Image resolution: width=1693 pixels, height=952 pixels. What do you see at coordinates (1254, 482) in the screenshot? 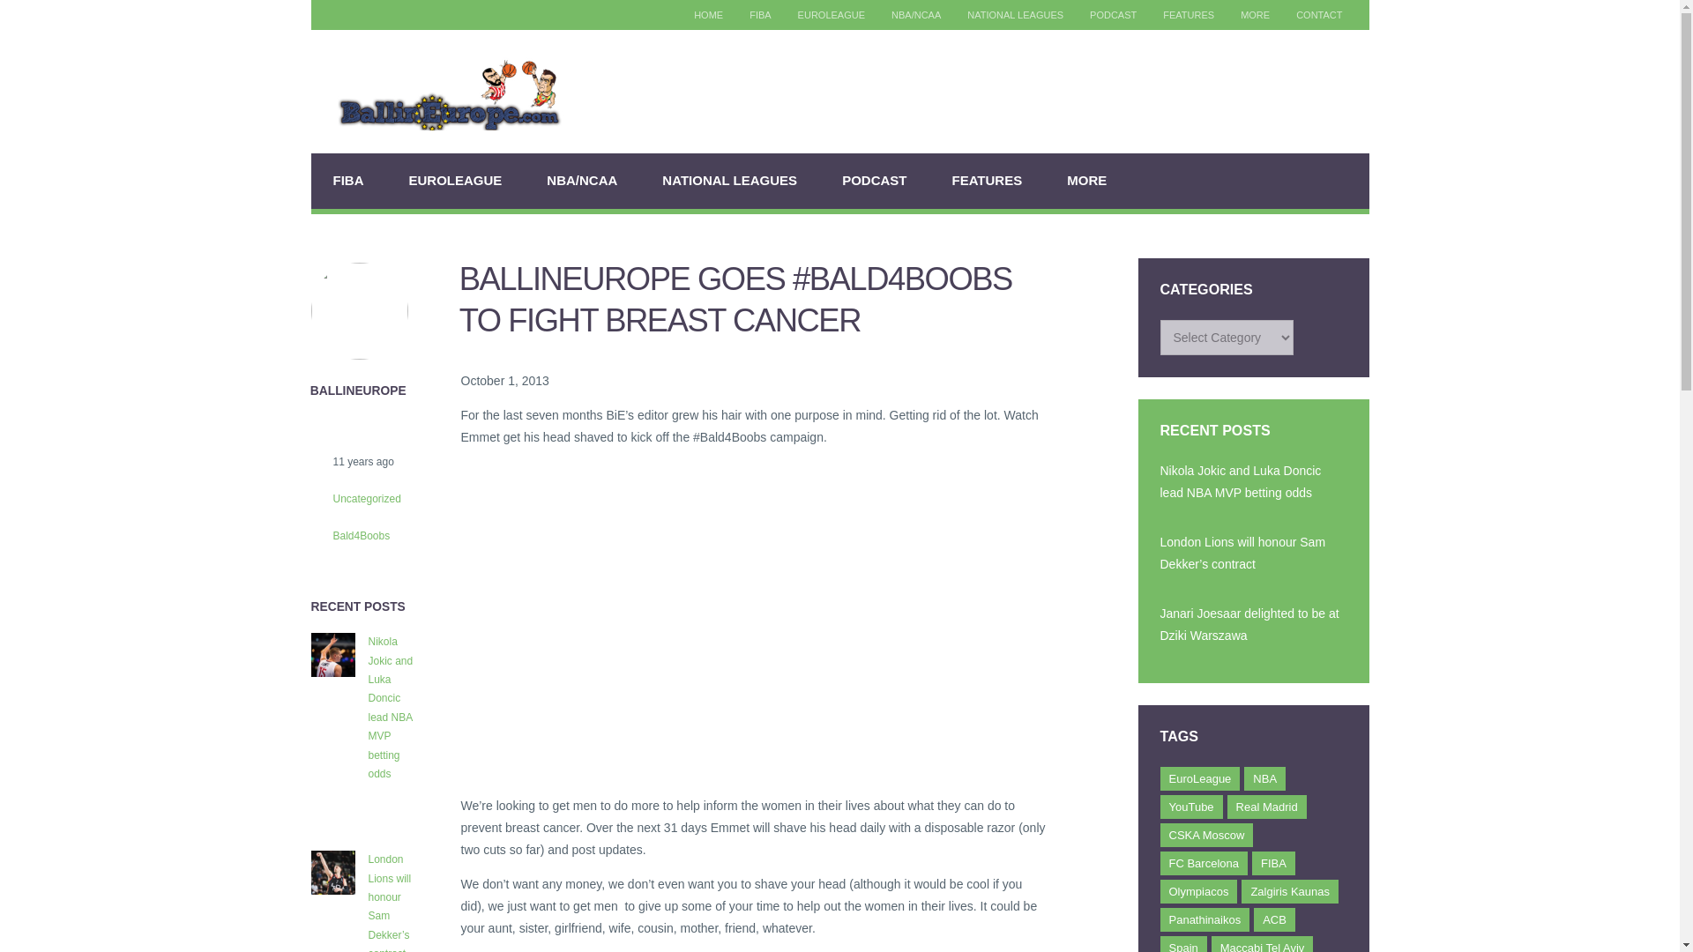
I see `Nikola Jokic and Luka Doncic lead NBA MVP betting odds` at bounding box center [1254, 482].